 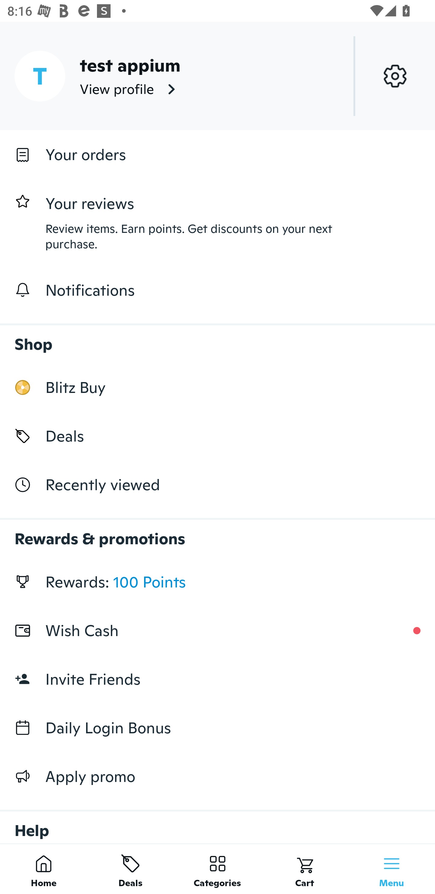 I want to click on Apply promo, so click(x=217, y=776).